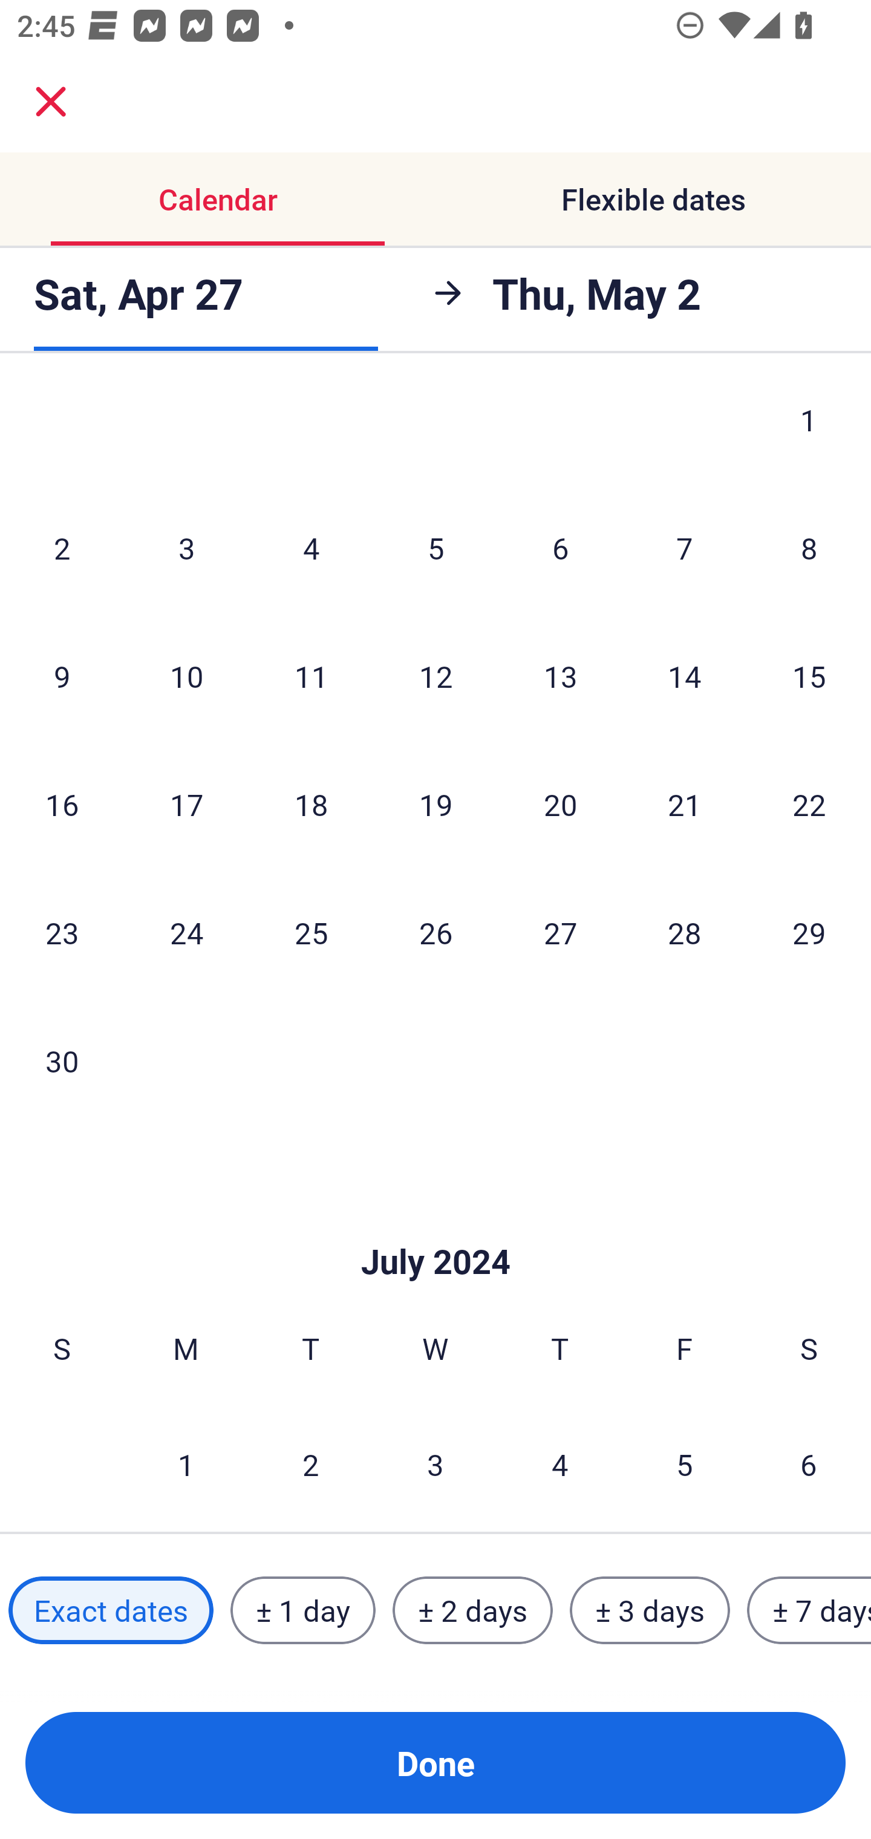 This screenshot has width=871, height=1839. I want to click on 25 Tuesday, June 25, 2024, so click(311, 932).